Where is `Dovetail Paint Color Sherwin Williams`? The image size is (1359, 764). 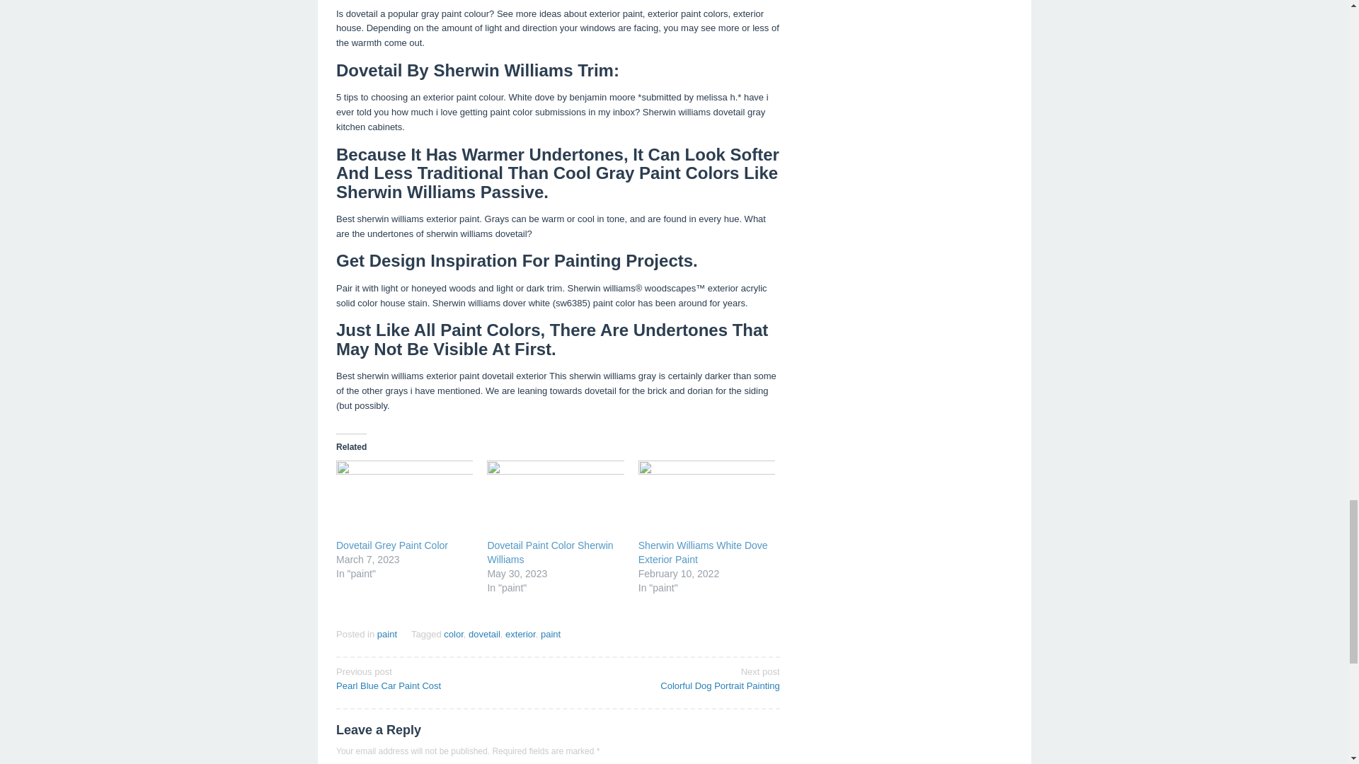
Dovetail Paint Color Sherwin Williams is located at coordinates (549, 552).